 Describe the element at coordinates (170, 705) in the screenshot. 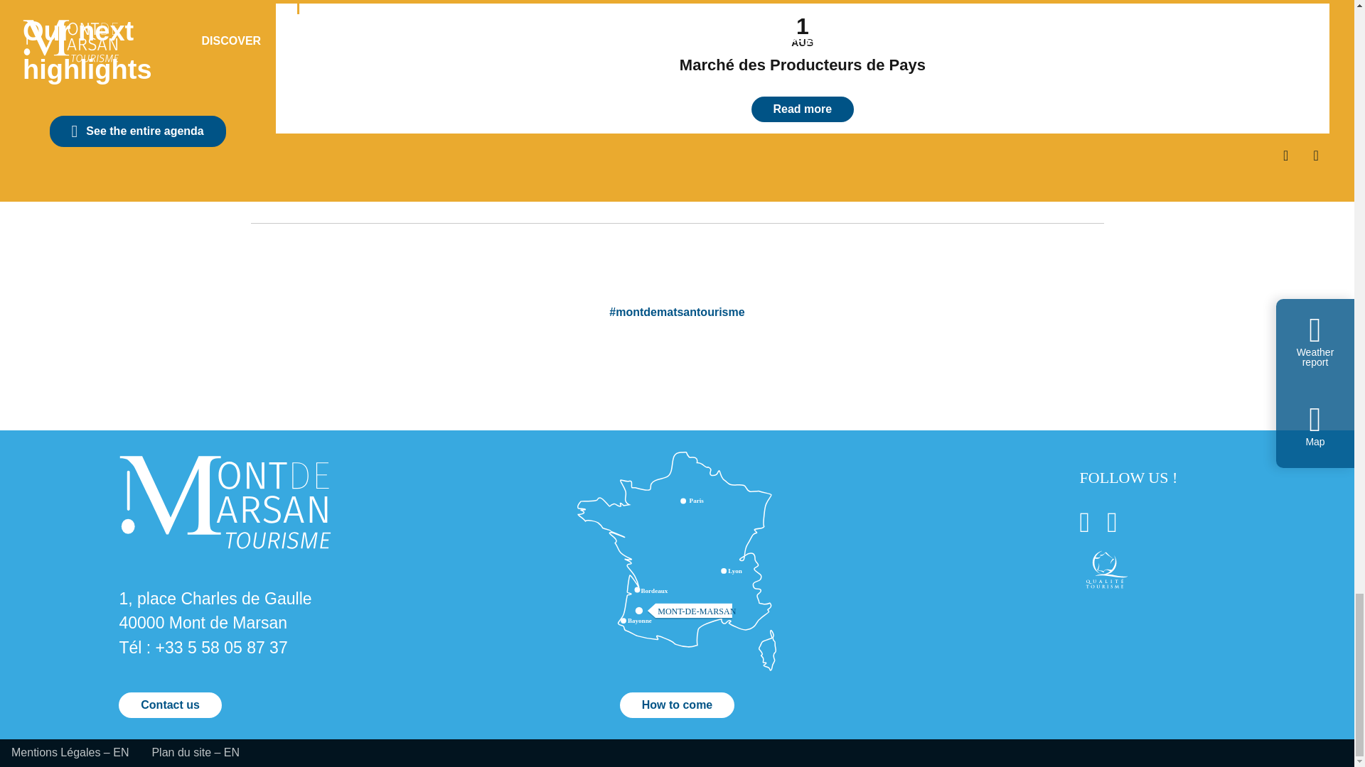

I see `Contact us` at that location.